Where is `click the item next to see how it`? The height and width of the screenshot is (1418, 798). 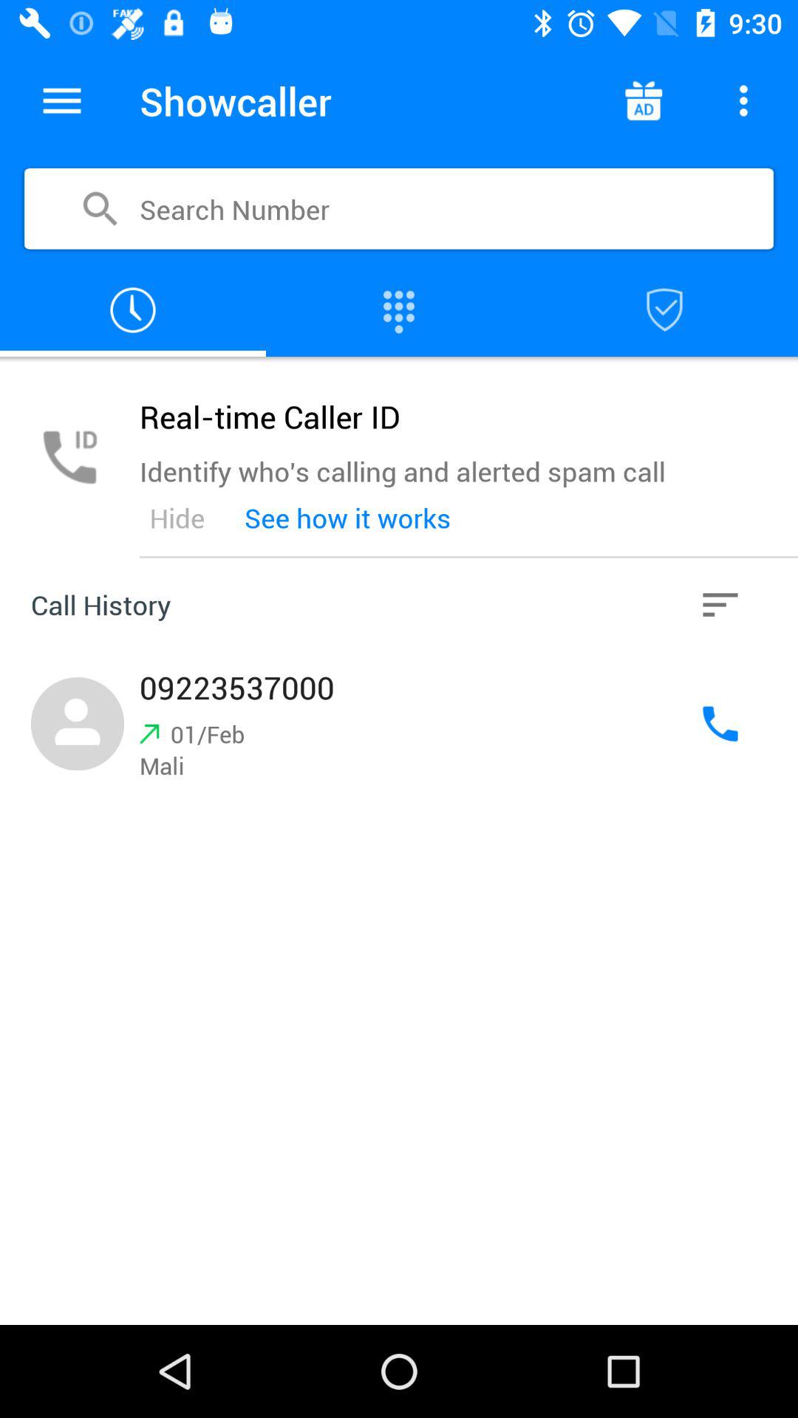
click the item next to see how it is located at coordinates (177, 518).